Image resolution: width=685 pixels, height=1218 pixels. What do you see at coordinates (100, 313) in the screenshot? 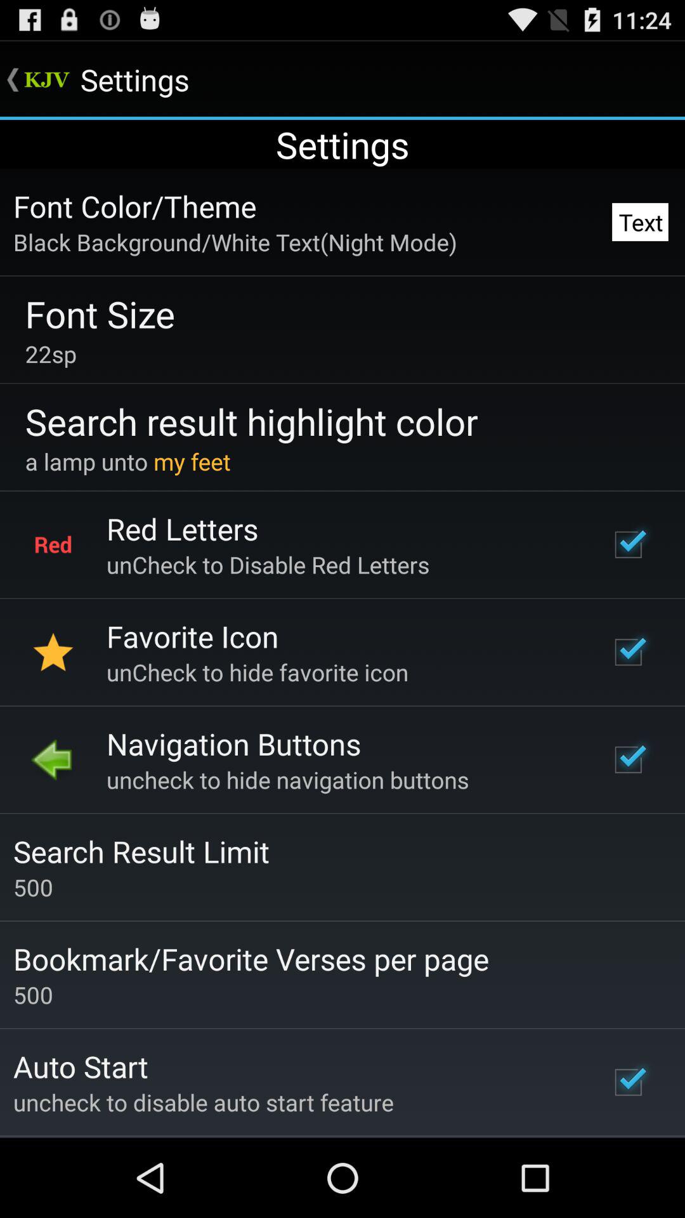
I see `launch the item above the 22sp icon` at bounding box center [100, 313].